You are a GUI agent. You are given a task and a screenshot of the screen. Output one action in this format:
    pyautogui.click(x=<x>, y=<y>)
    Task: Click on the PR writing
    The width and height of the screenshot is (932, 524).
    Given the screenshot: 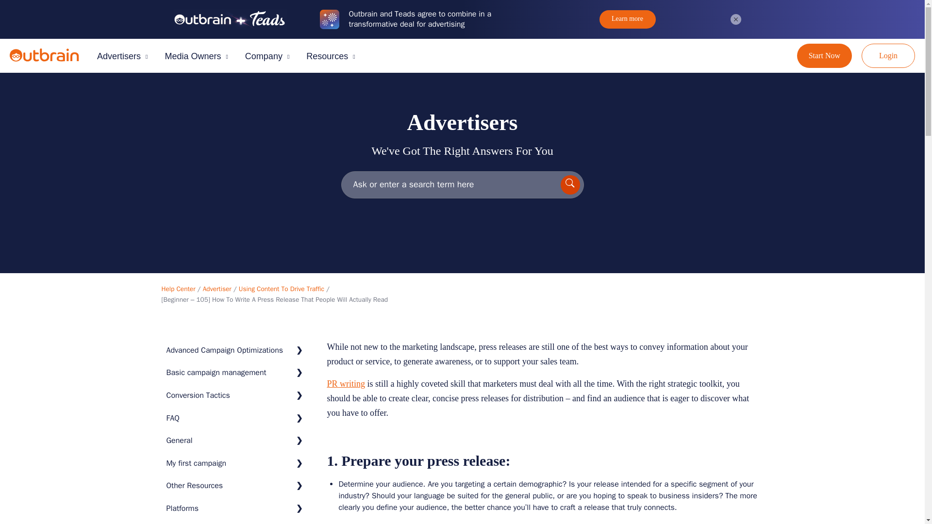 What is the action you would take?
    pyautogui.click(x=346, y=383)
    